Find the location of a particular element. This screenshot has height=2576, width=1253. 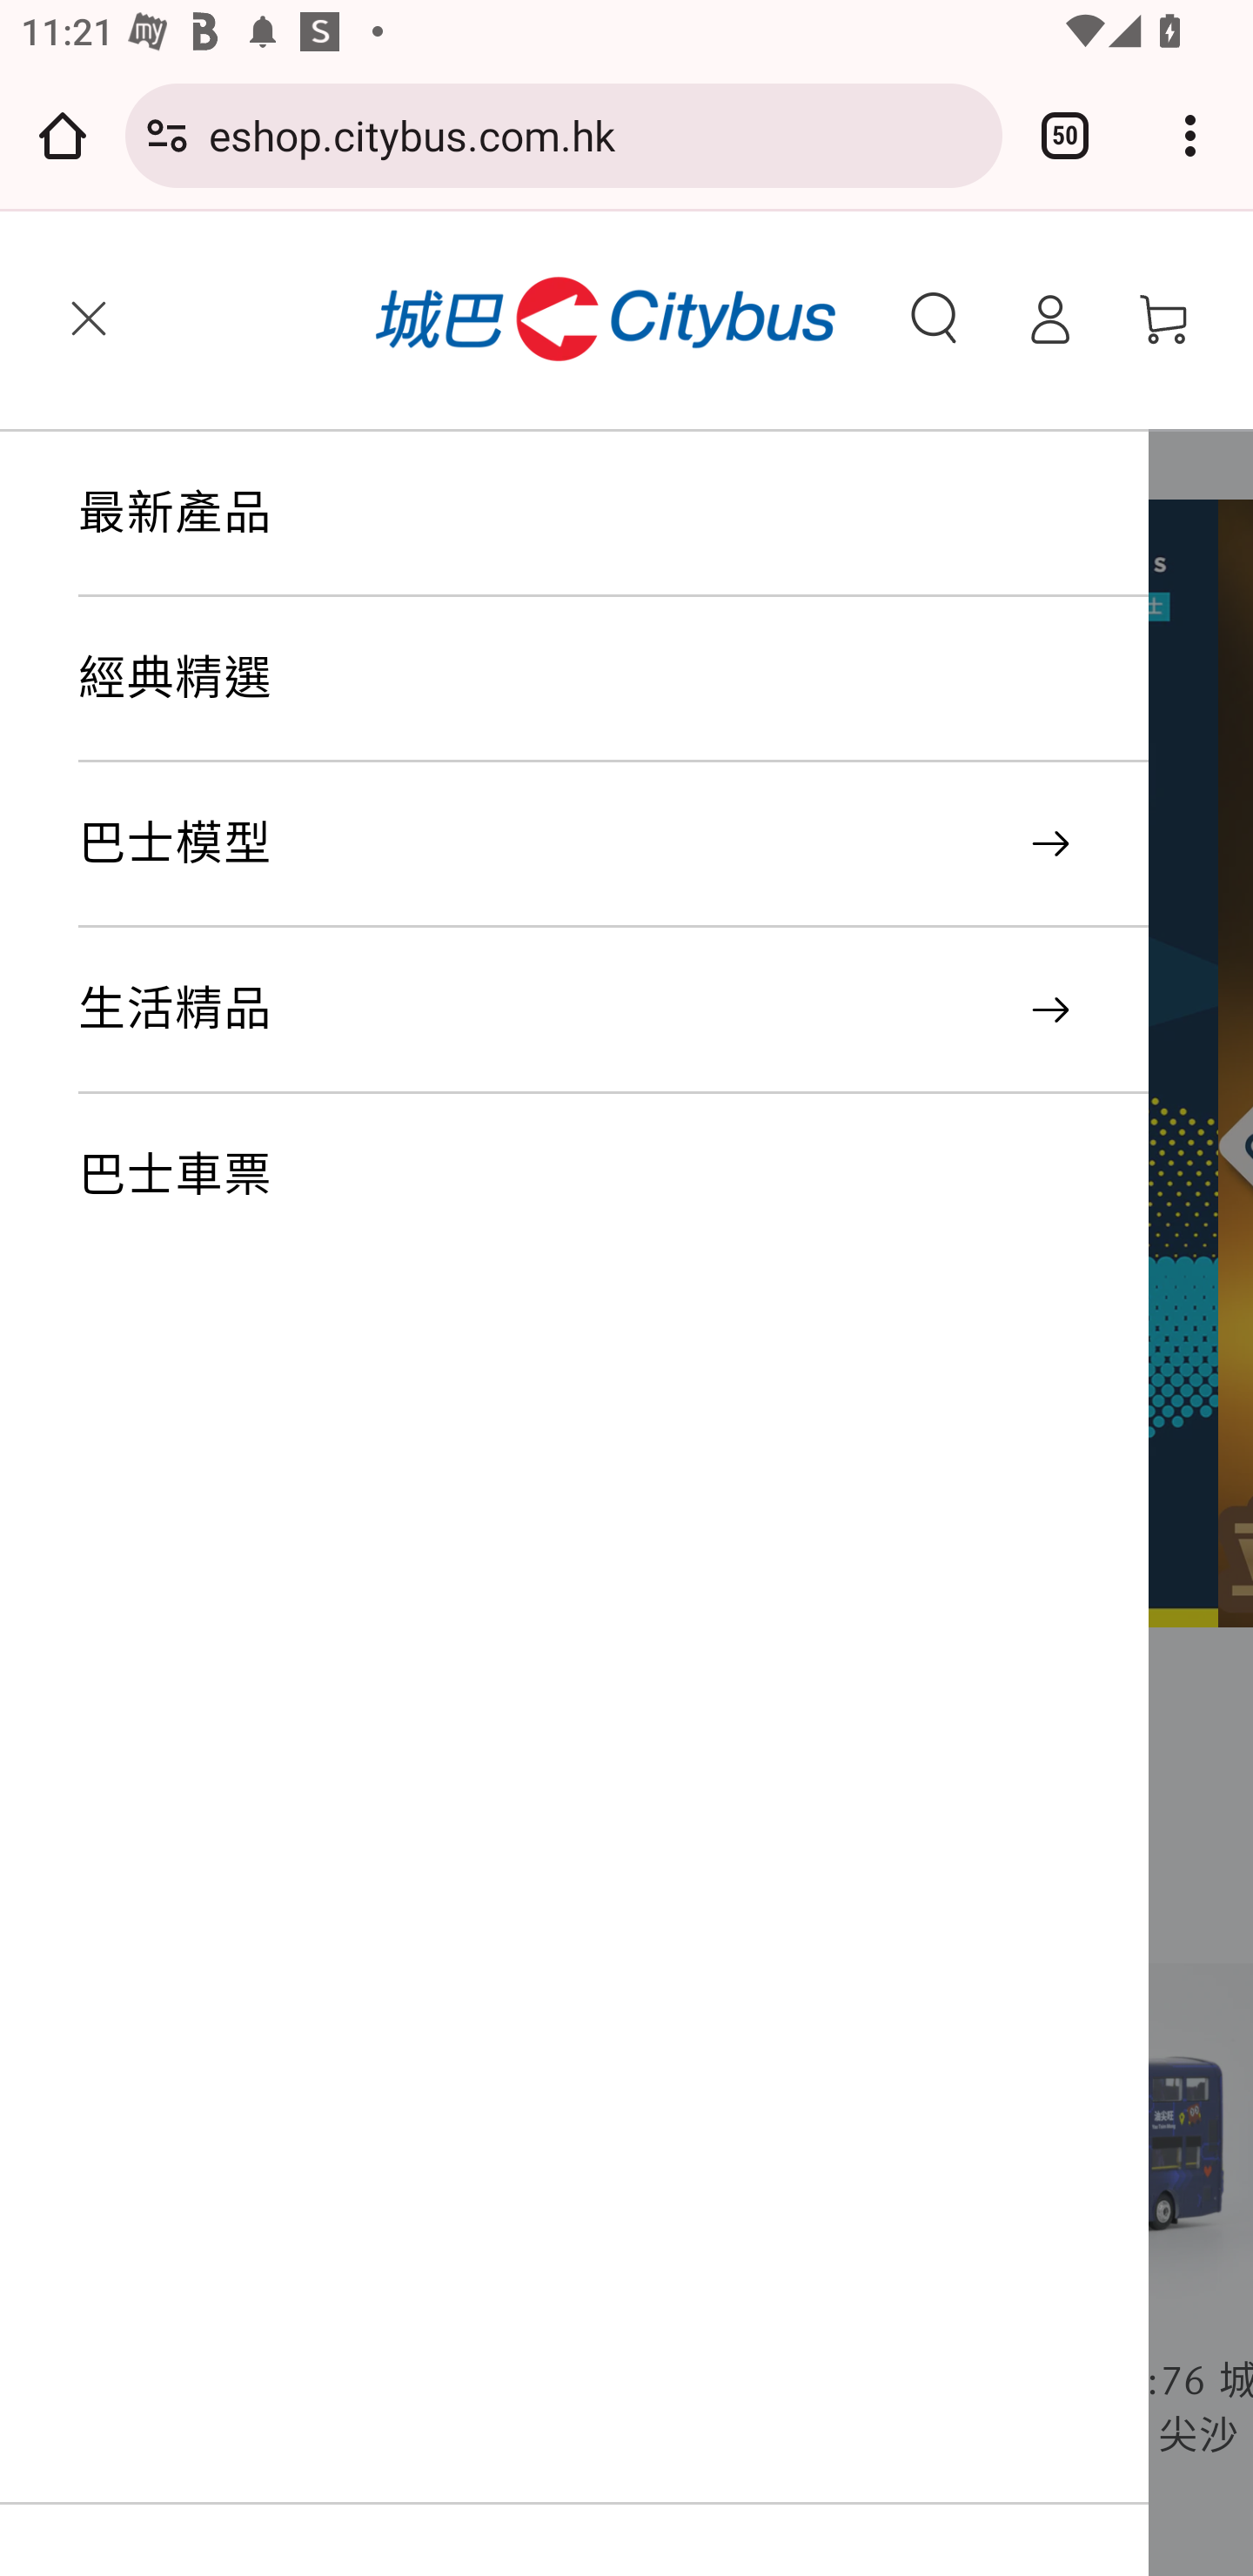

最新產品 is located at coordinates (613, 513).